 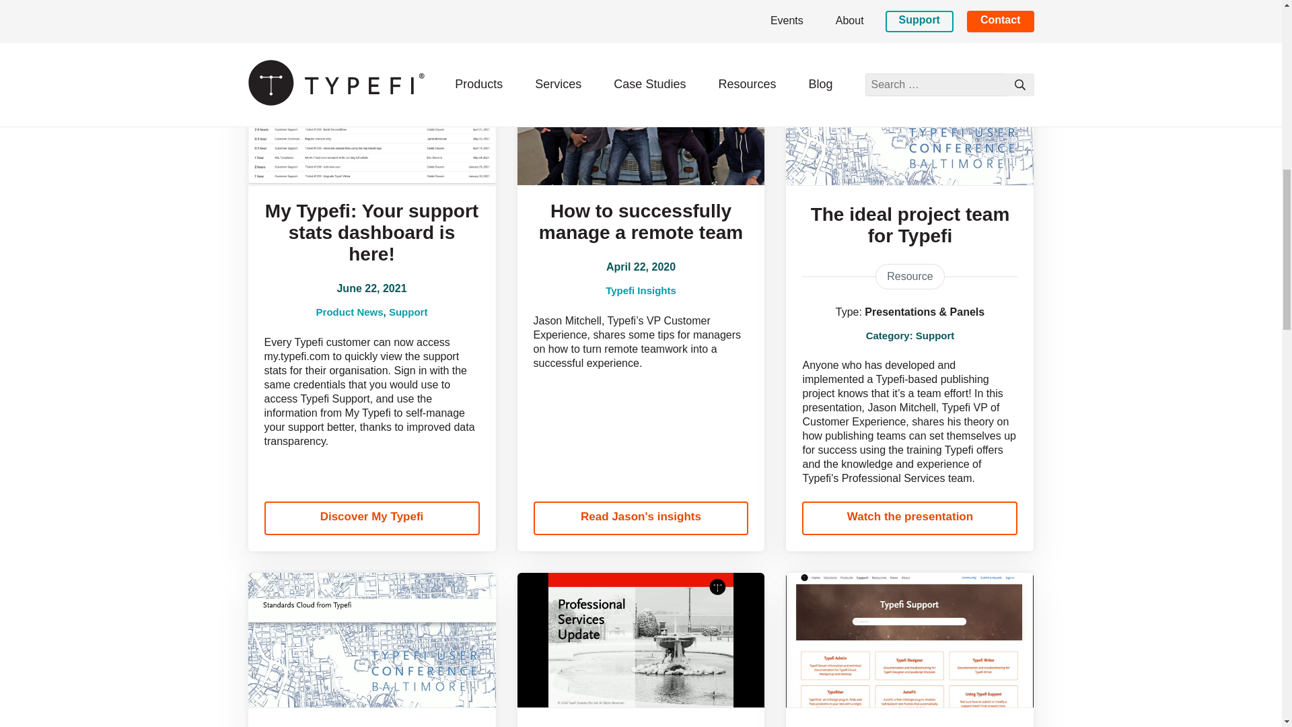 What do you see at coordinates (350, 311) in the screenshot?
I see `Product News` at bounding box center [350, 311].